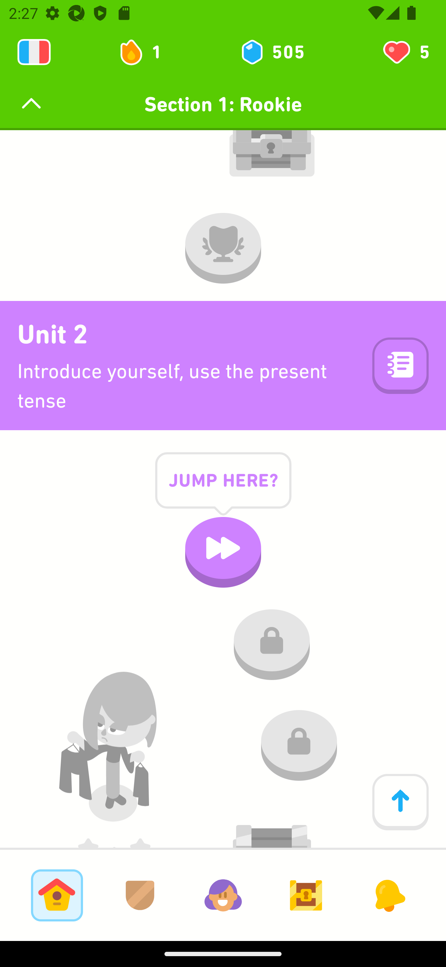  I want to click on Learning 2131888976, so click(34, 52).